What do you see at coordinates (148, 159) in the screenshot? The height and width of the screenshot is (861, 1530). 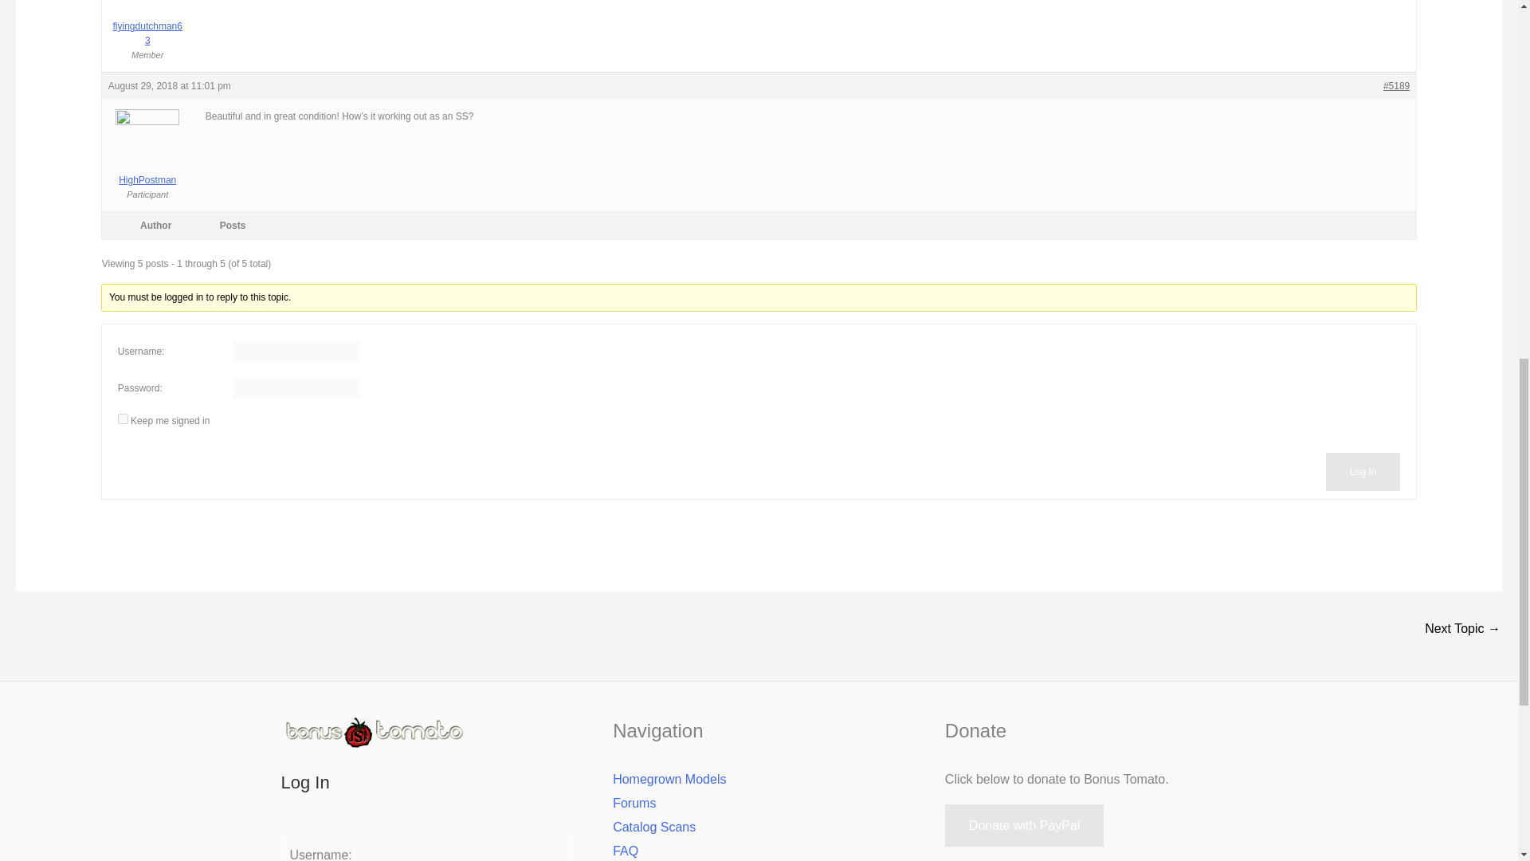 I see `View HighPostman's profile` at bounding box center [148, 159].